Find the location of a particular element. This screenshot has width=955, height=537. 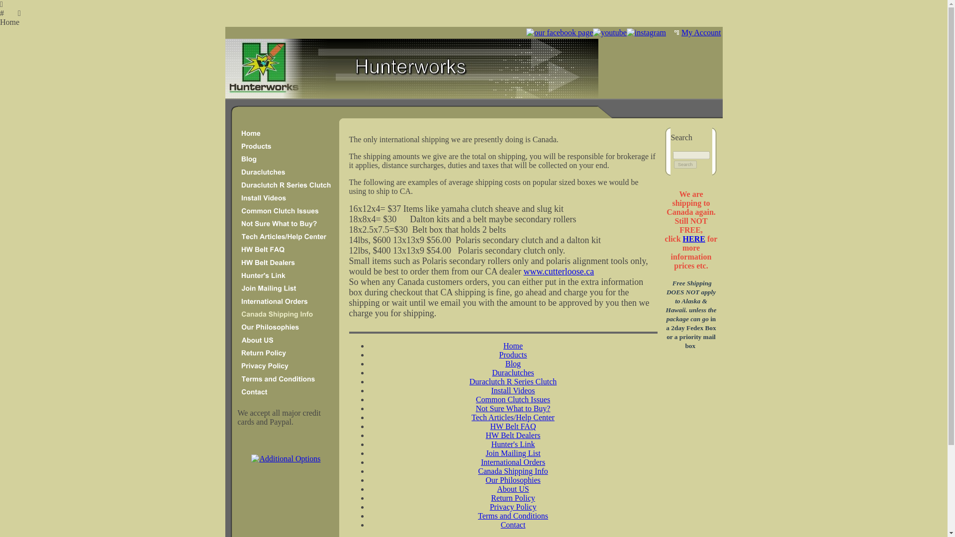

Duraclutches is located at coordinates (512, 372).